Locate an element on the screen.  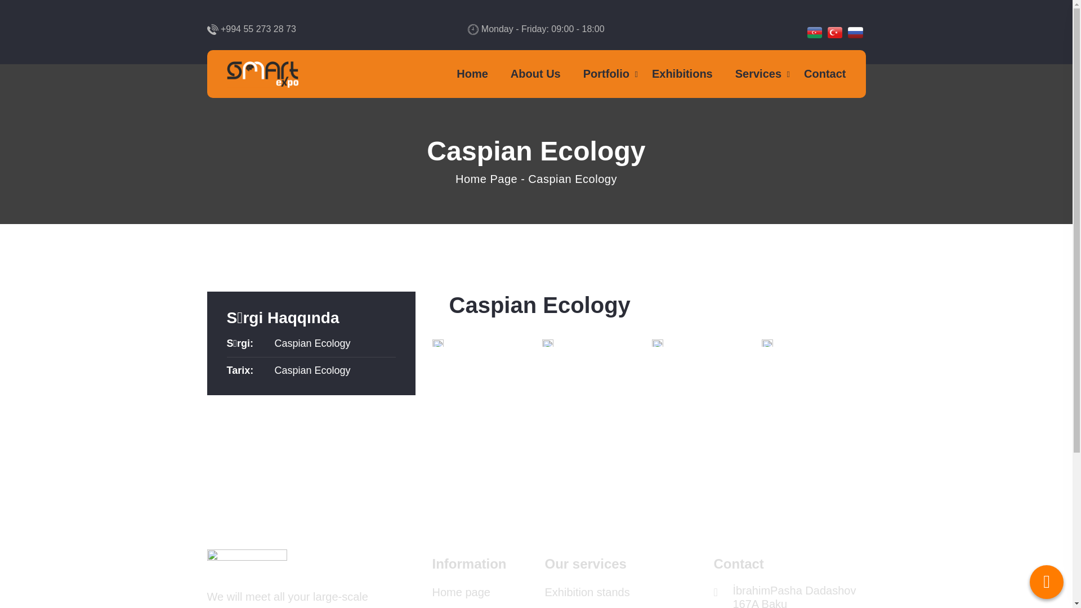
Exhibition stands is located at coordinates (588, 592).